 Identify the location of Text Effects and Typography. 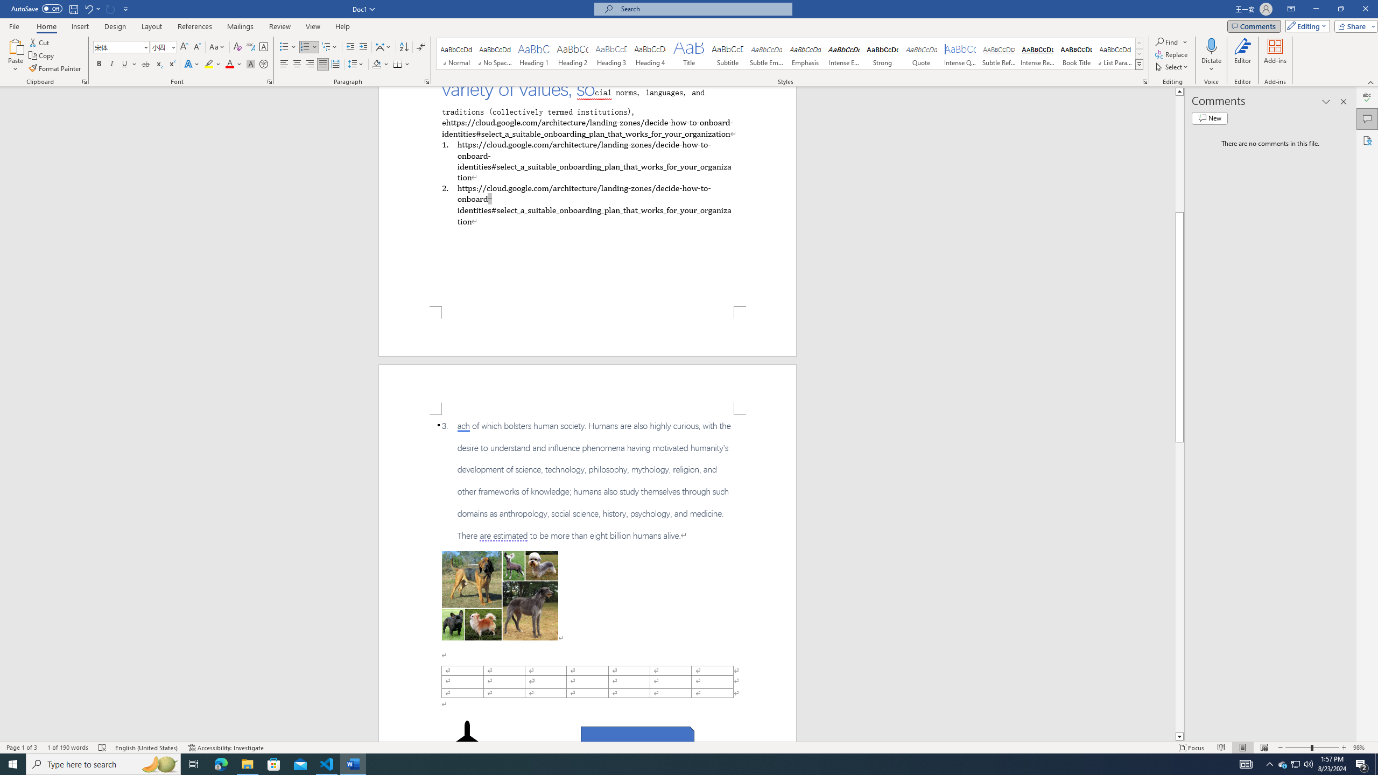
(191, 65).